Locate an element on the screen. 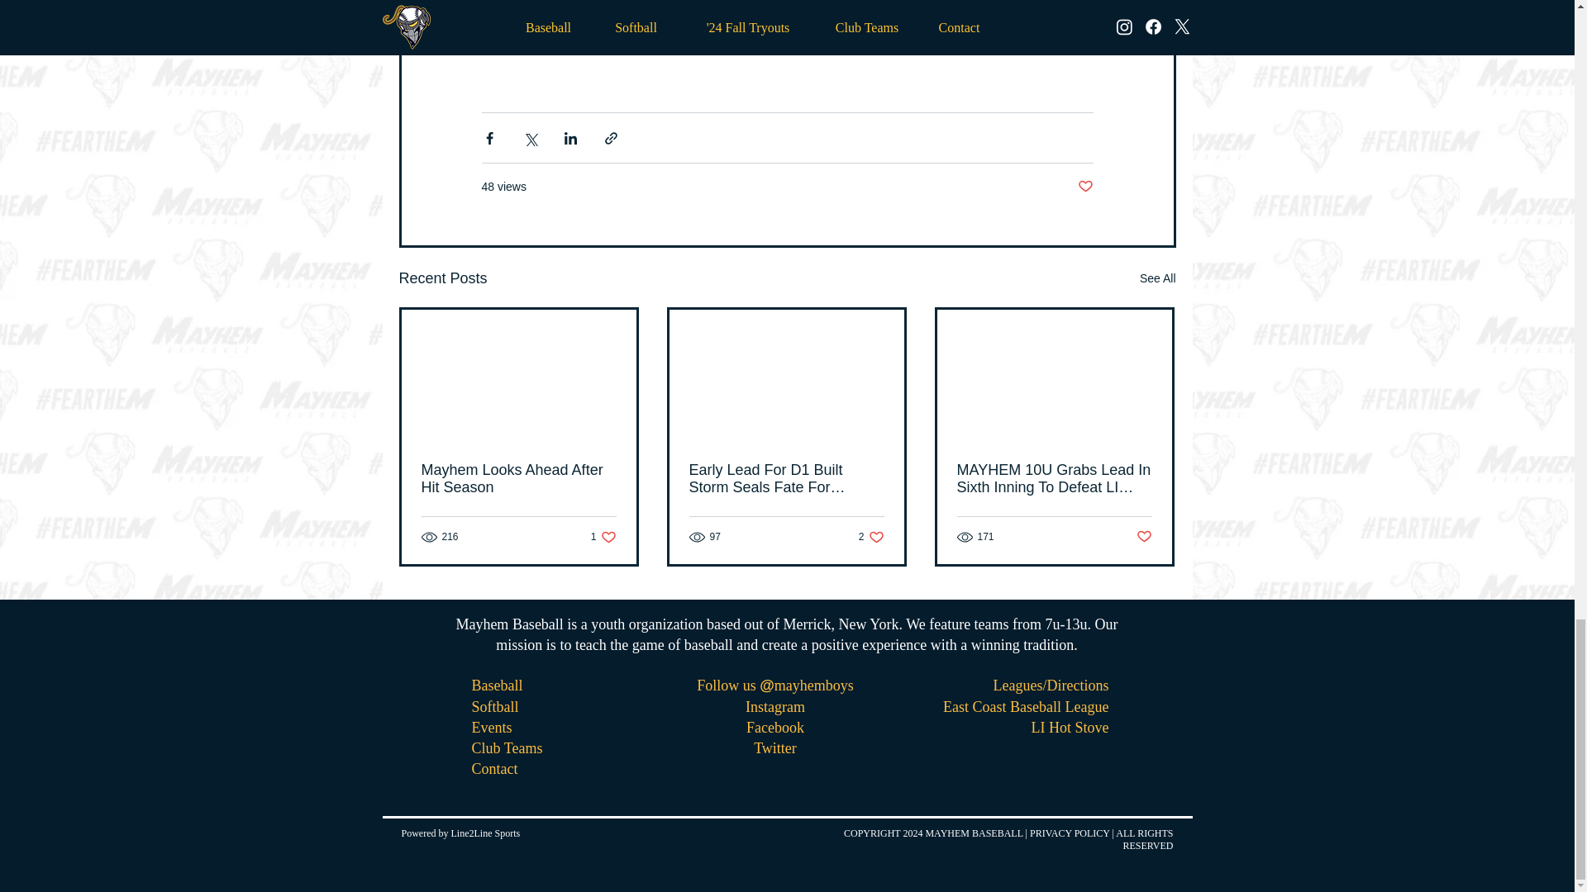 This screenshot has width=1587, height=892. Mayhem Looks Ahead After Hit Season is located at coordinates (519, 479).